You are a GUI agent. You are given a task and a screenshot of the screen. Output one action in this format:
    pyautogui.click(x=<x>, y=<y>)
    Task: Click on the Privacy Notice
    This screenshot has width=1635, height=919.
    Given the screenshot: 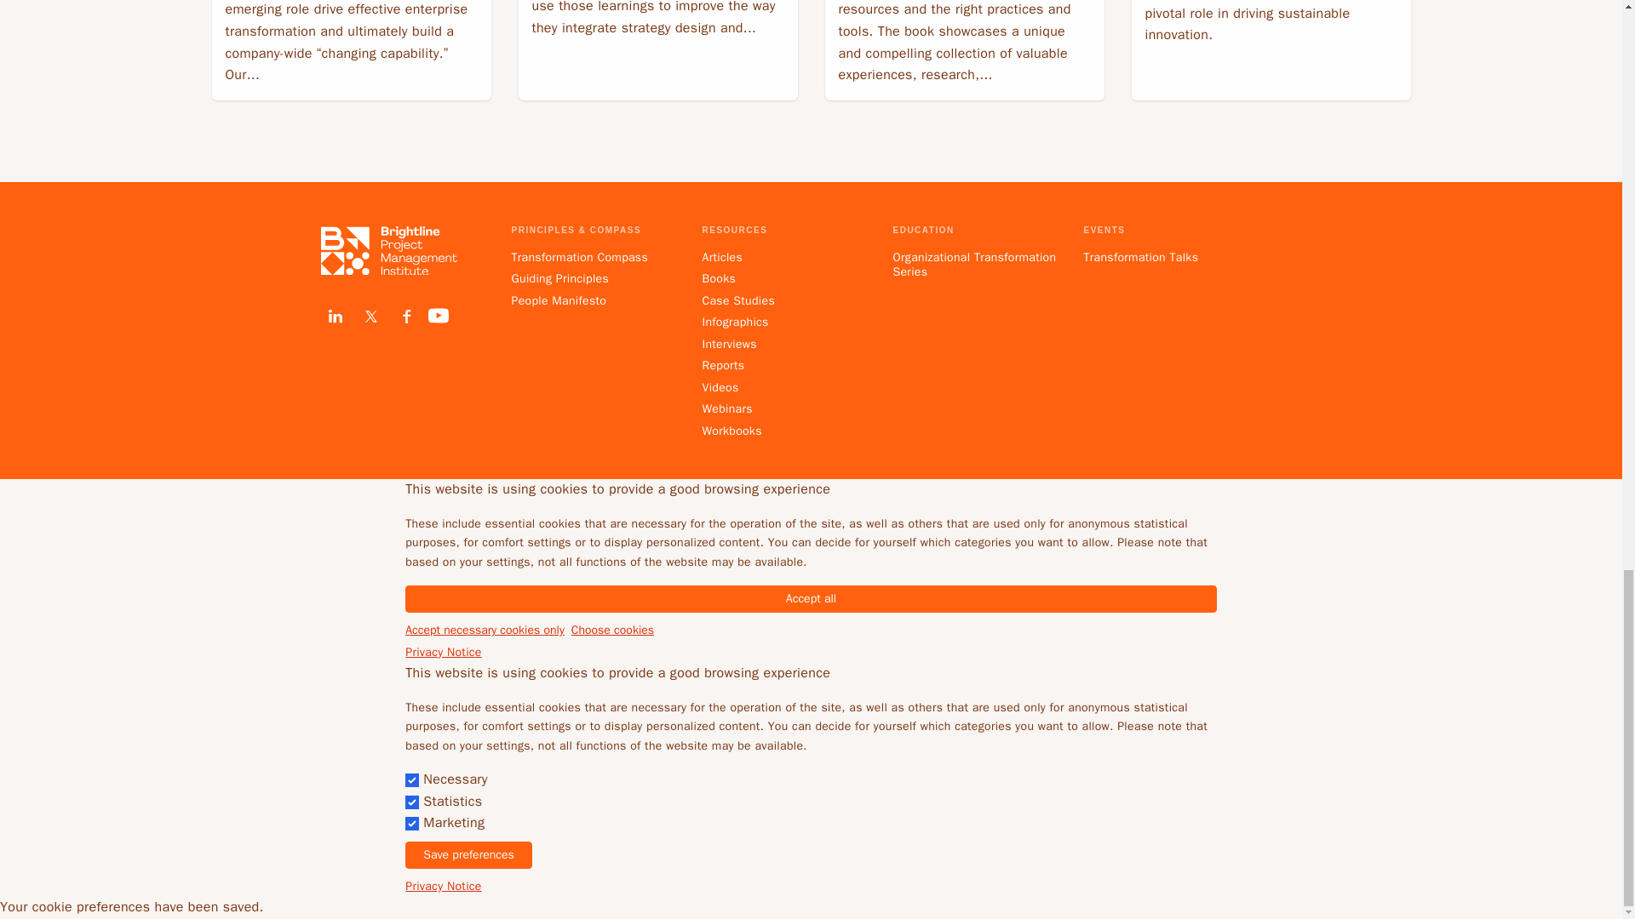 What is the action you would take?
    pyautogui.click(x=443, y=652)
    